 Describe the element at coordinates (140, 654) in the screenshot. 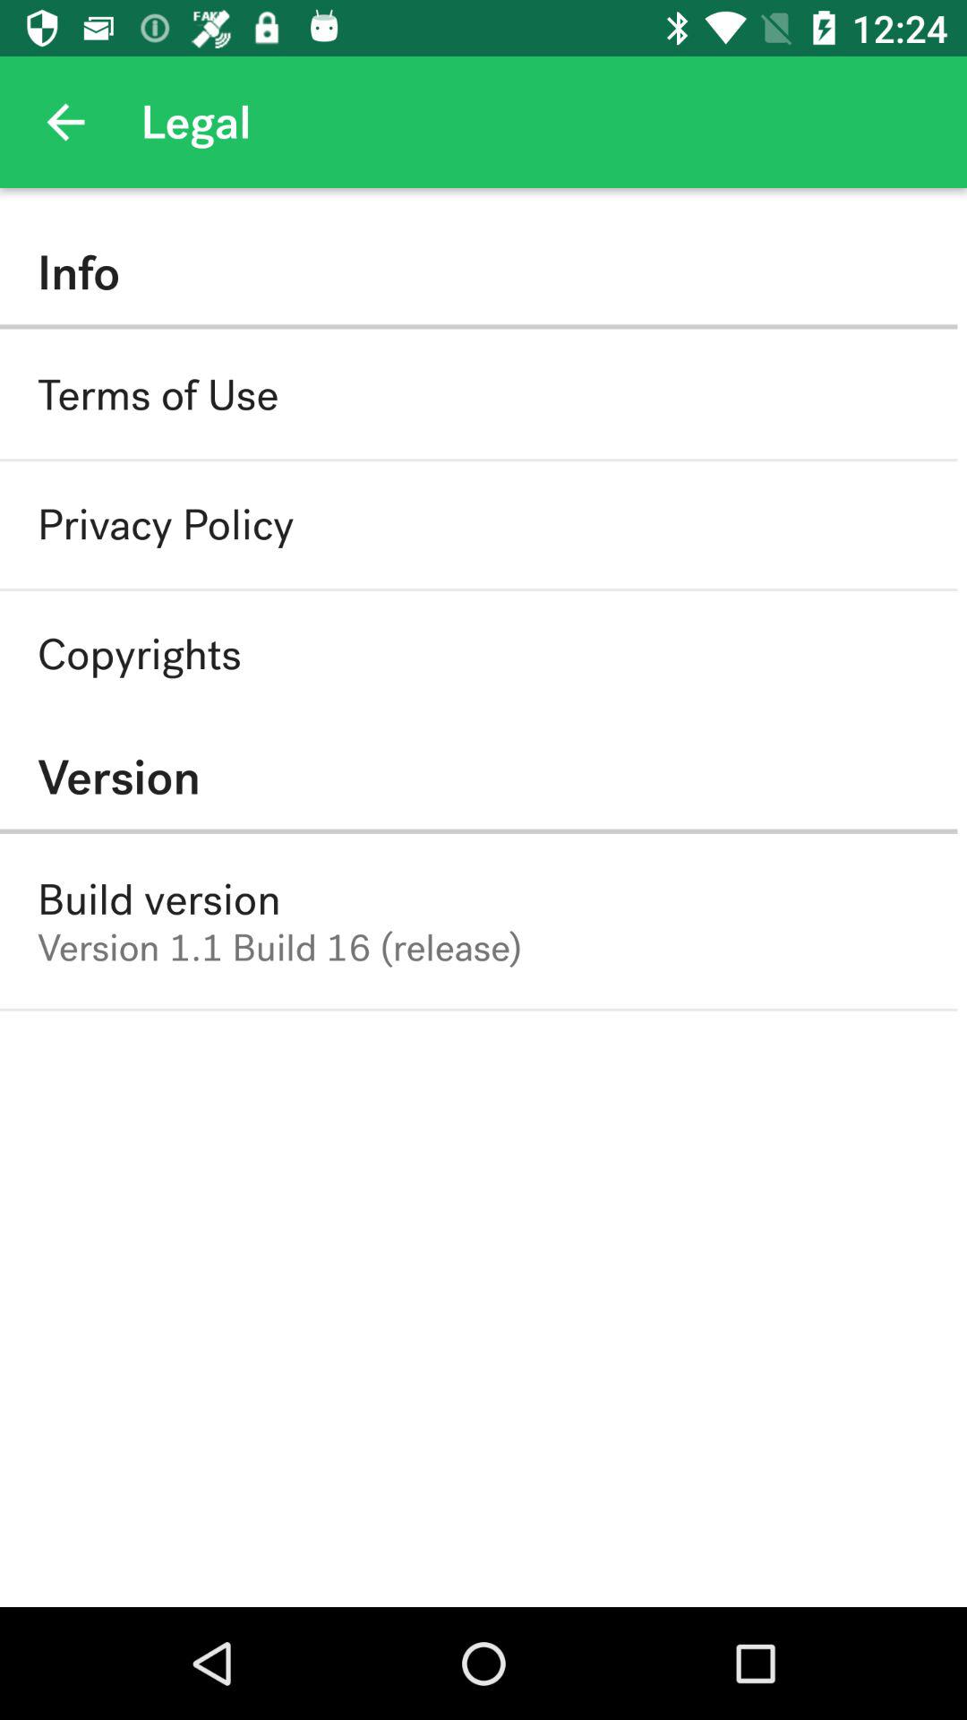

I see `choose item above version` at that location.